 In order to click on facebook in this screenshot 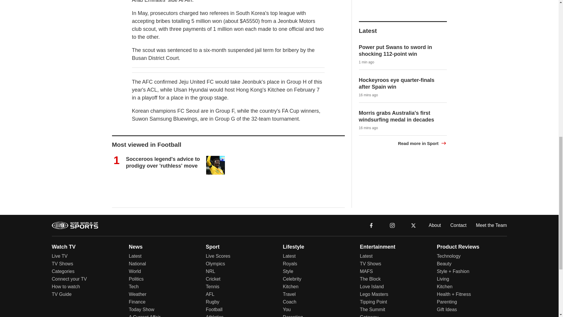, I will do `click(371, 225)`.